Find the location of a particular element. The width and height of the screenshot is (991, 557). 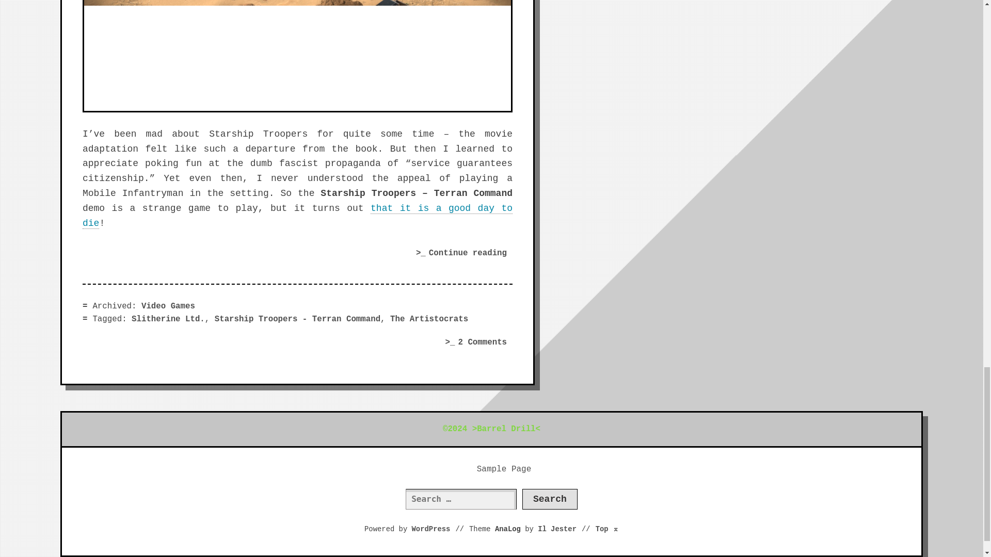

Slitherine Ltd. is located at coordinates (168, 319).